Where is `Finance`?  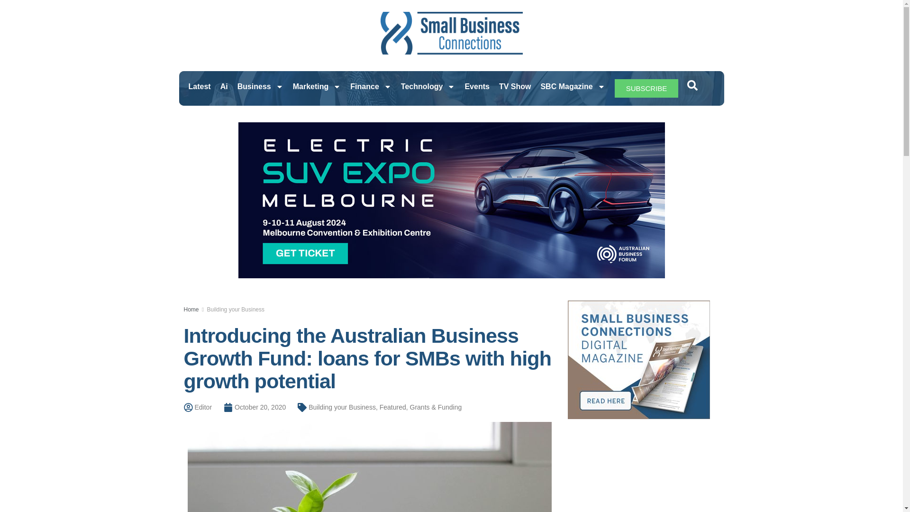 Finance is located at coordinates (371, 86).